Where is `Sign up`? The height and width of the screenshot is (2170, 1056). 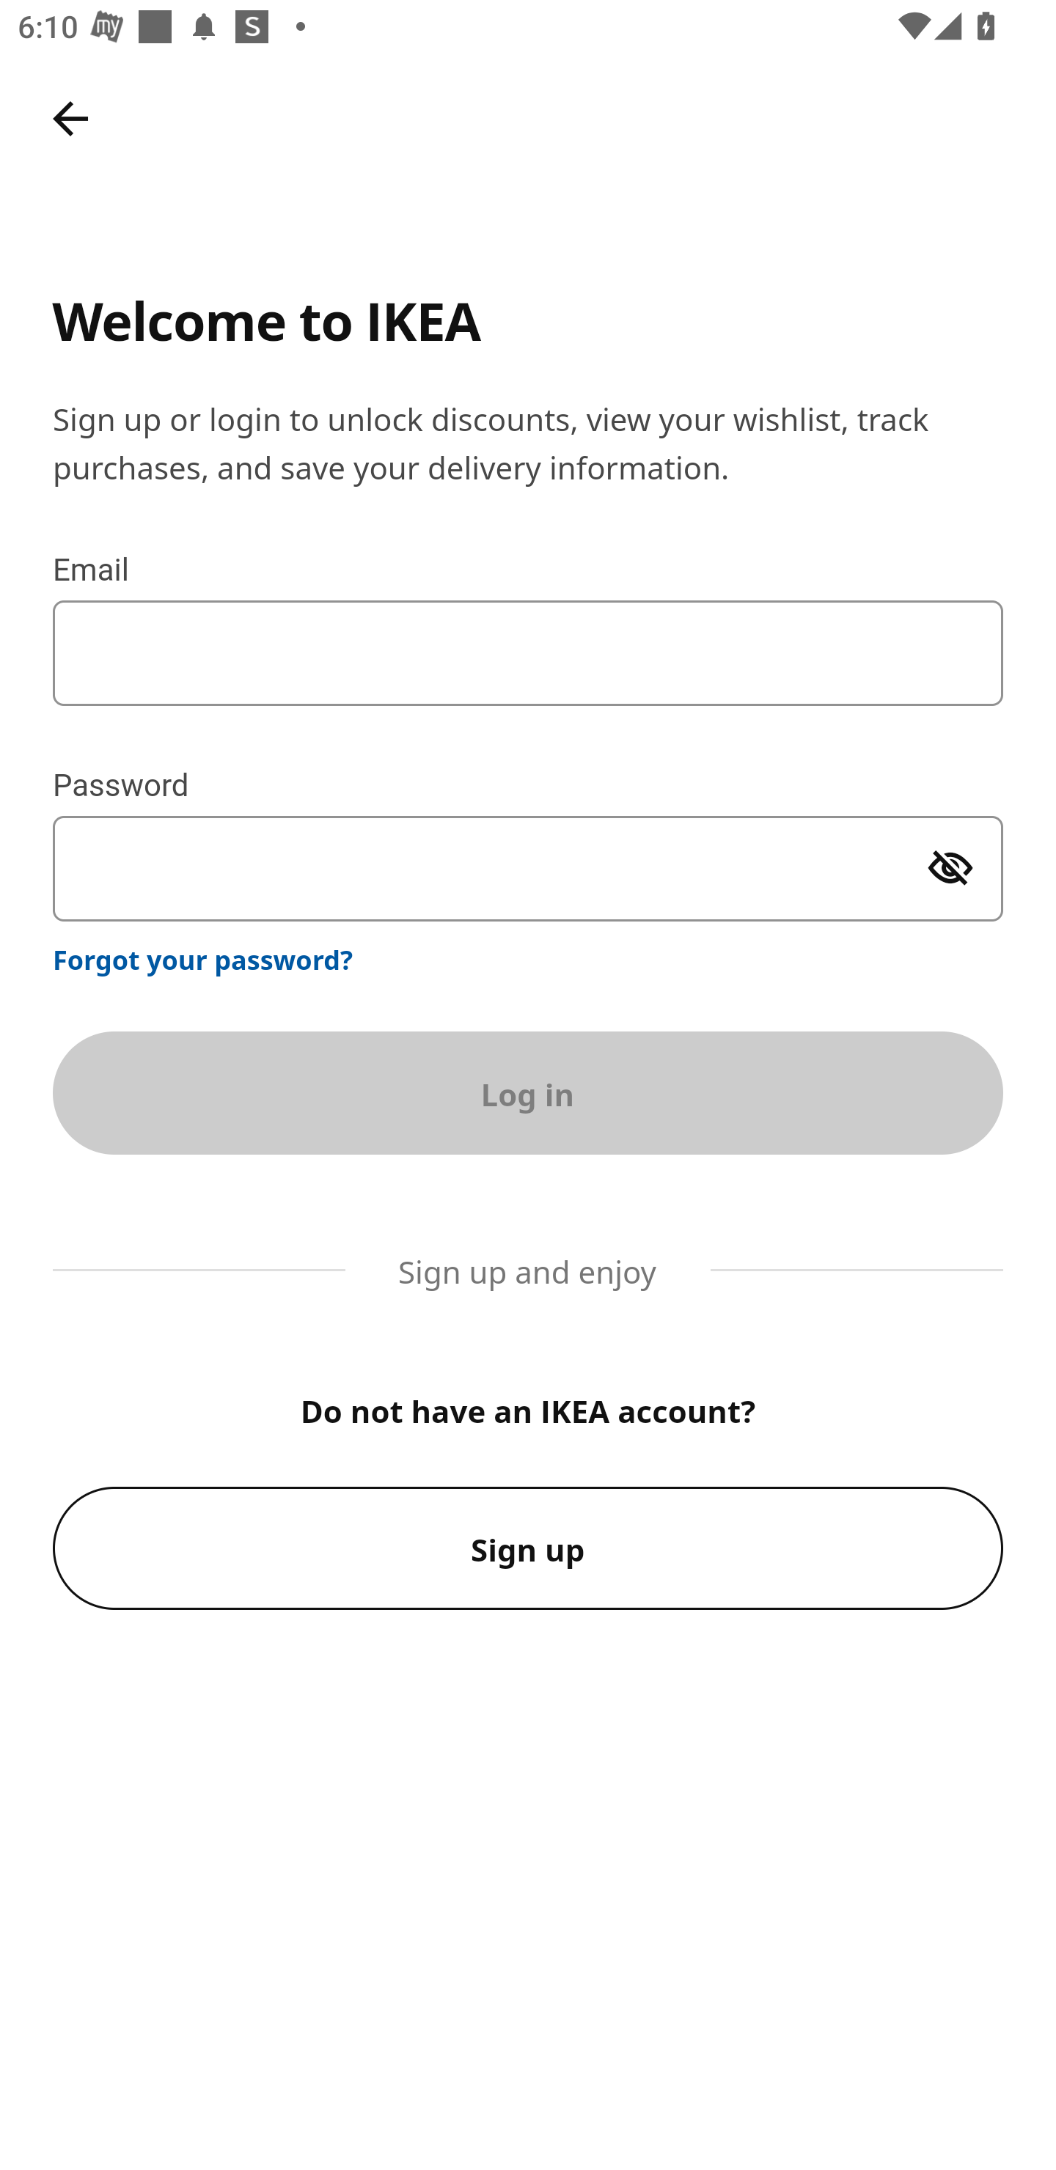 Sign up is located at coordinates (528, 1548).